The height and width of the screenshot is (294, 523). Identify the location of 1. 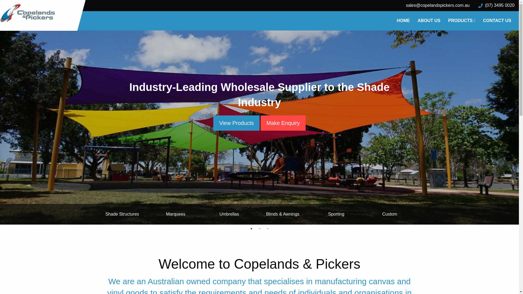
(251, 229).